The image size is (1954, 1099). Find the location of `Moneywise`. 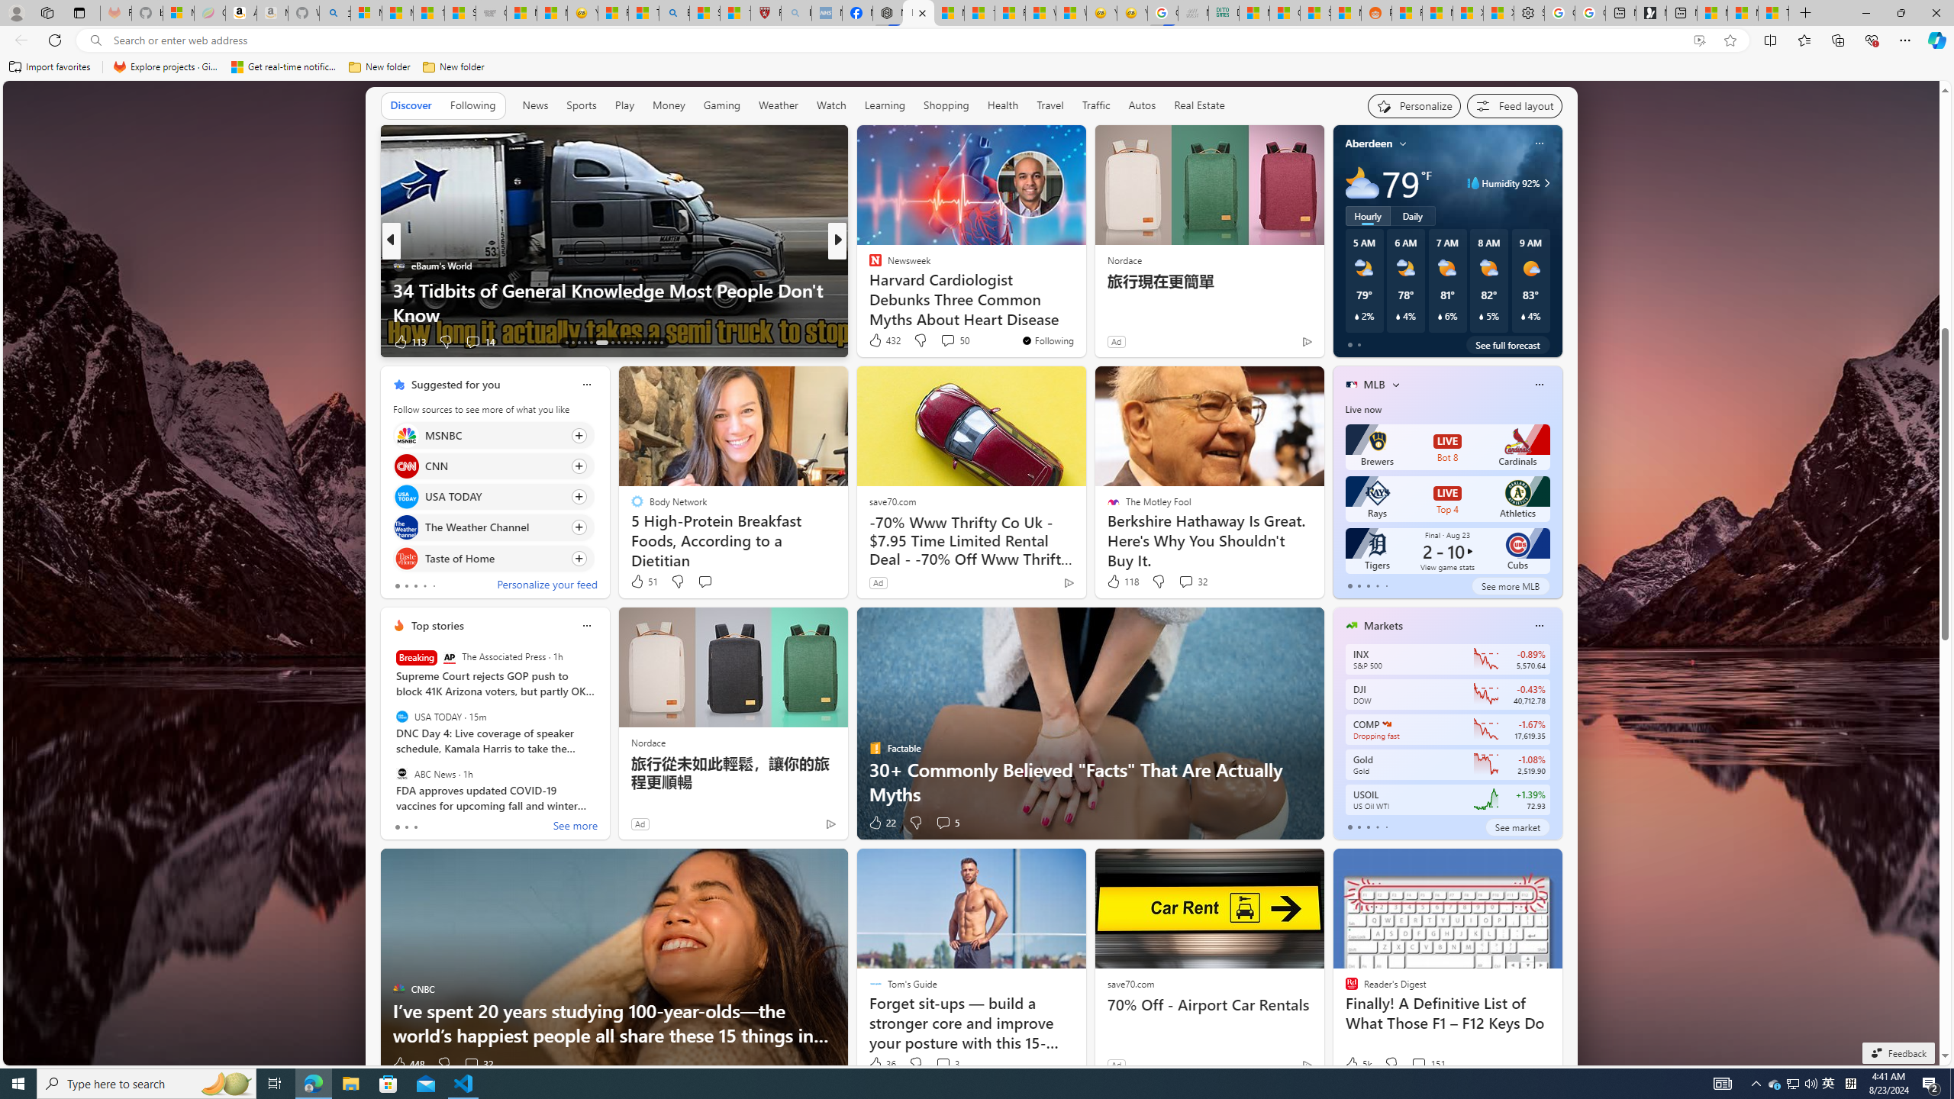

Moneywise is located at coordinates (868, 265).